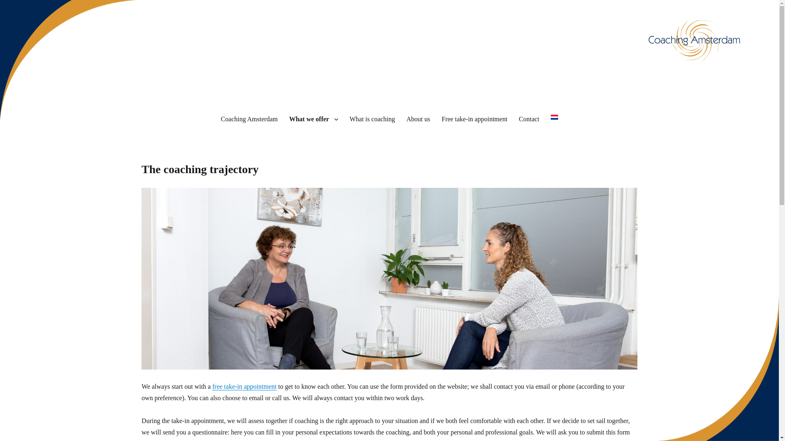 This screenshot has height=441, width=785. What do you see at coordinates (244, 386) in the screenshot?
I see `free take-in appointment` at bounding box center [244, 386].